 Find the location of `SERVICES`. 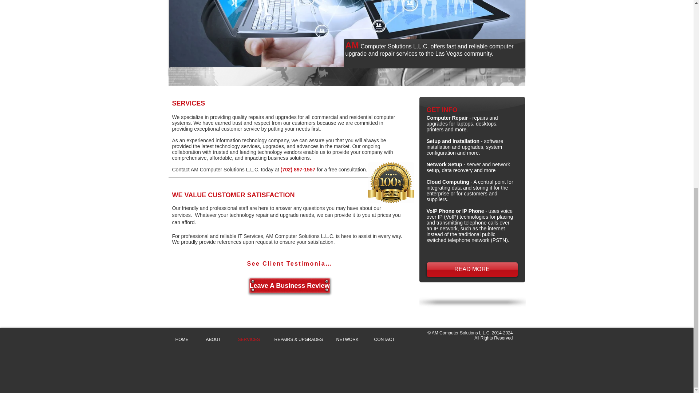

SERVICES is located at coordinates (250, 339).